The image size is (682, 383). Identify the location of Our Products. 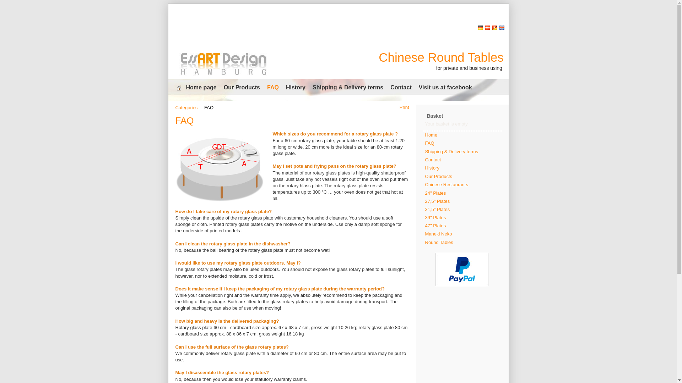
(462, 177).